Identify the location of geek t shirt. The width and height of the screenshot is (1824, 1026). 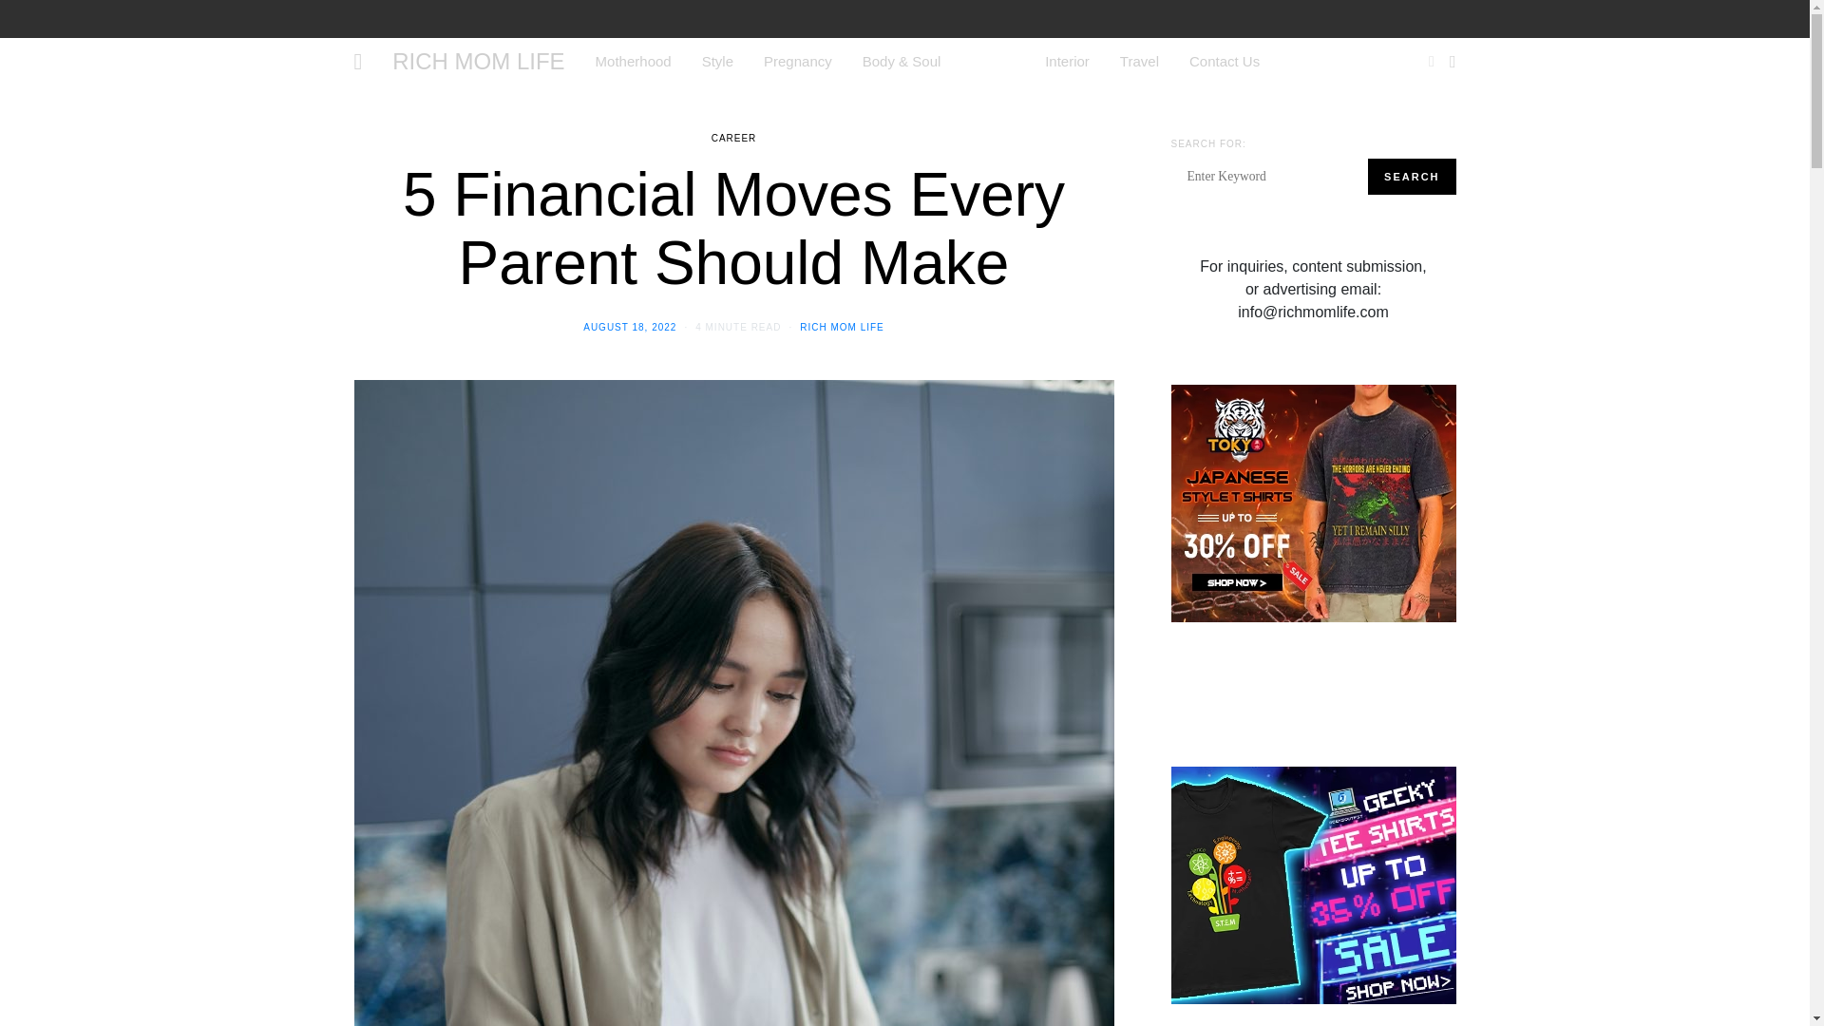
(1313, 883).